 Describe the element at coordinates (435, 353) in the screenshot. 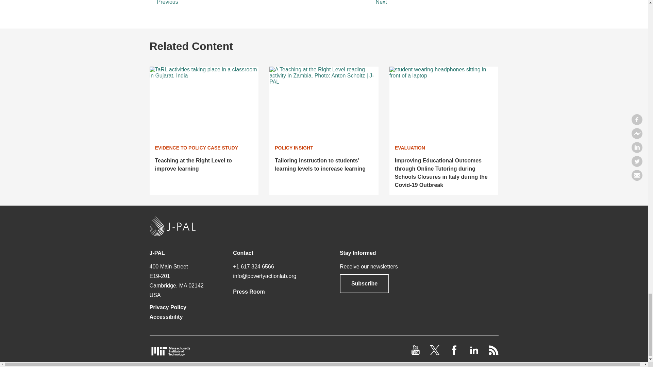

I see `twitter` at that location.